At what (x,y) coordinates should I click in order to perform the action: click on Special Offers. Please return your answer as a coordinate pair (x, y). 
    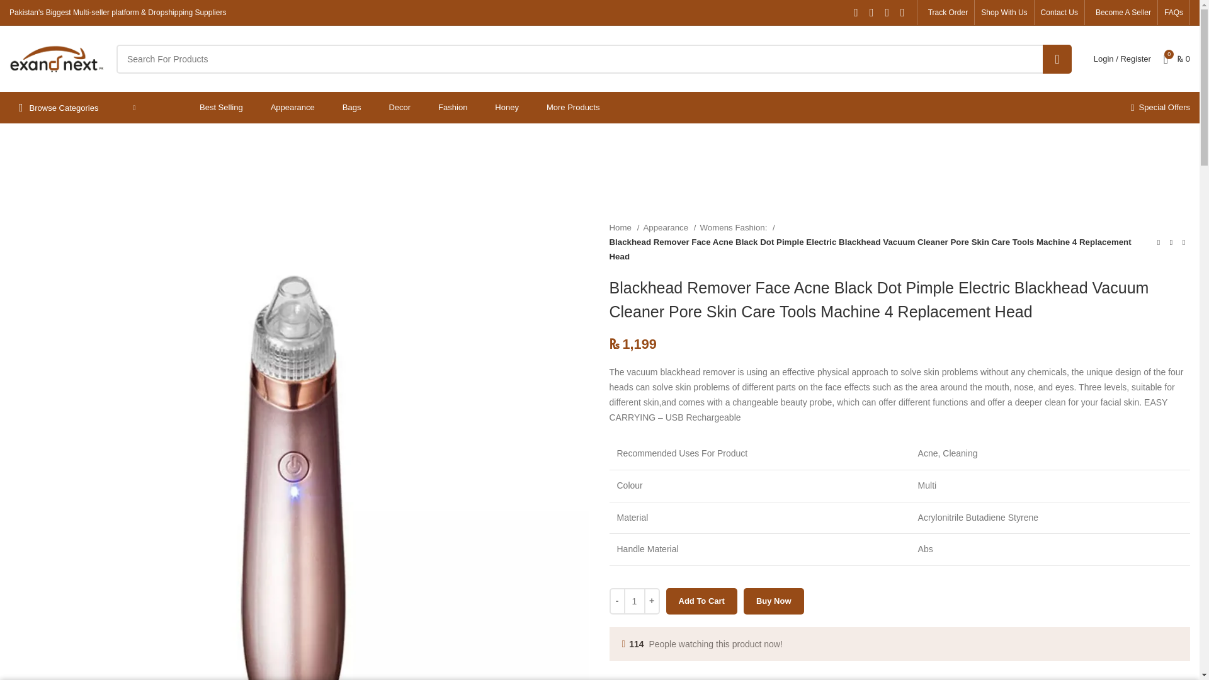
    Looking at the image, I should click on (1160, 108).